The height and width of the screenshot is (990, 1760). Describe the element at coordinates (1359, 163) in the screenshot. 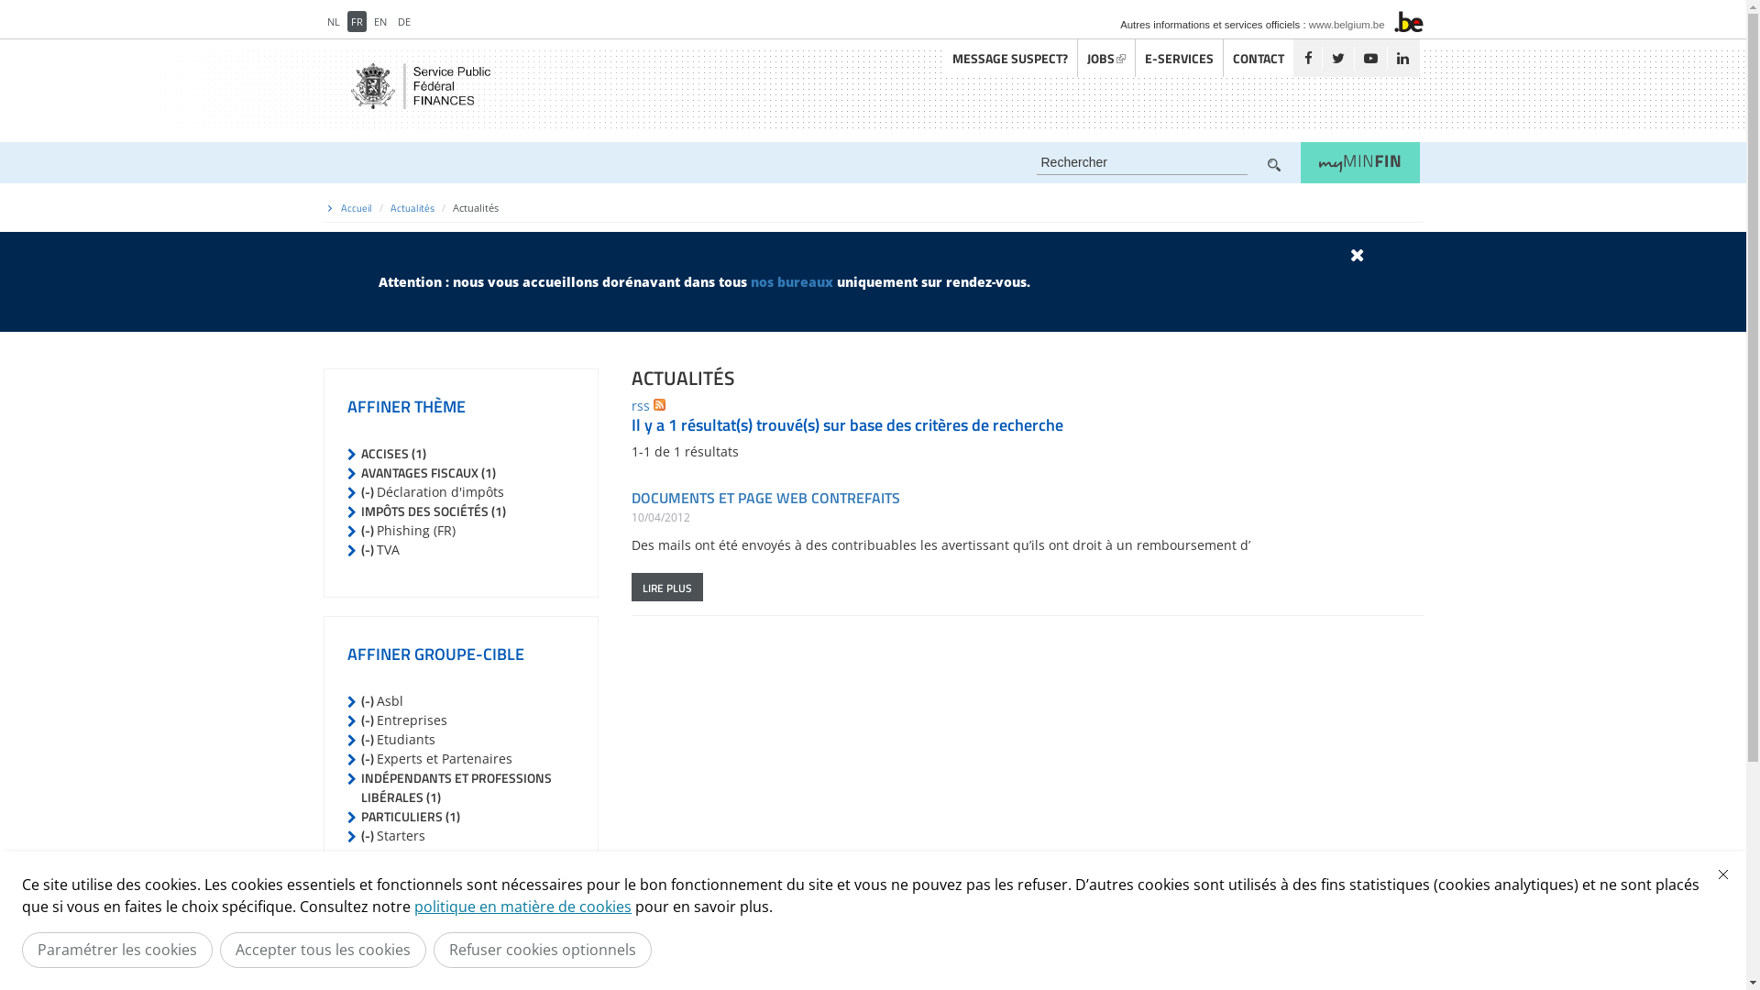

I see `myMINFIN` at that location.